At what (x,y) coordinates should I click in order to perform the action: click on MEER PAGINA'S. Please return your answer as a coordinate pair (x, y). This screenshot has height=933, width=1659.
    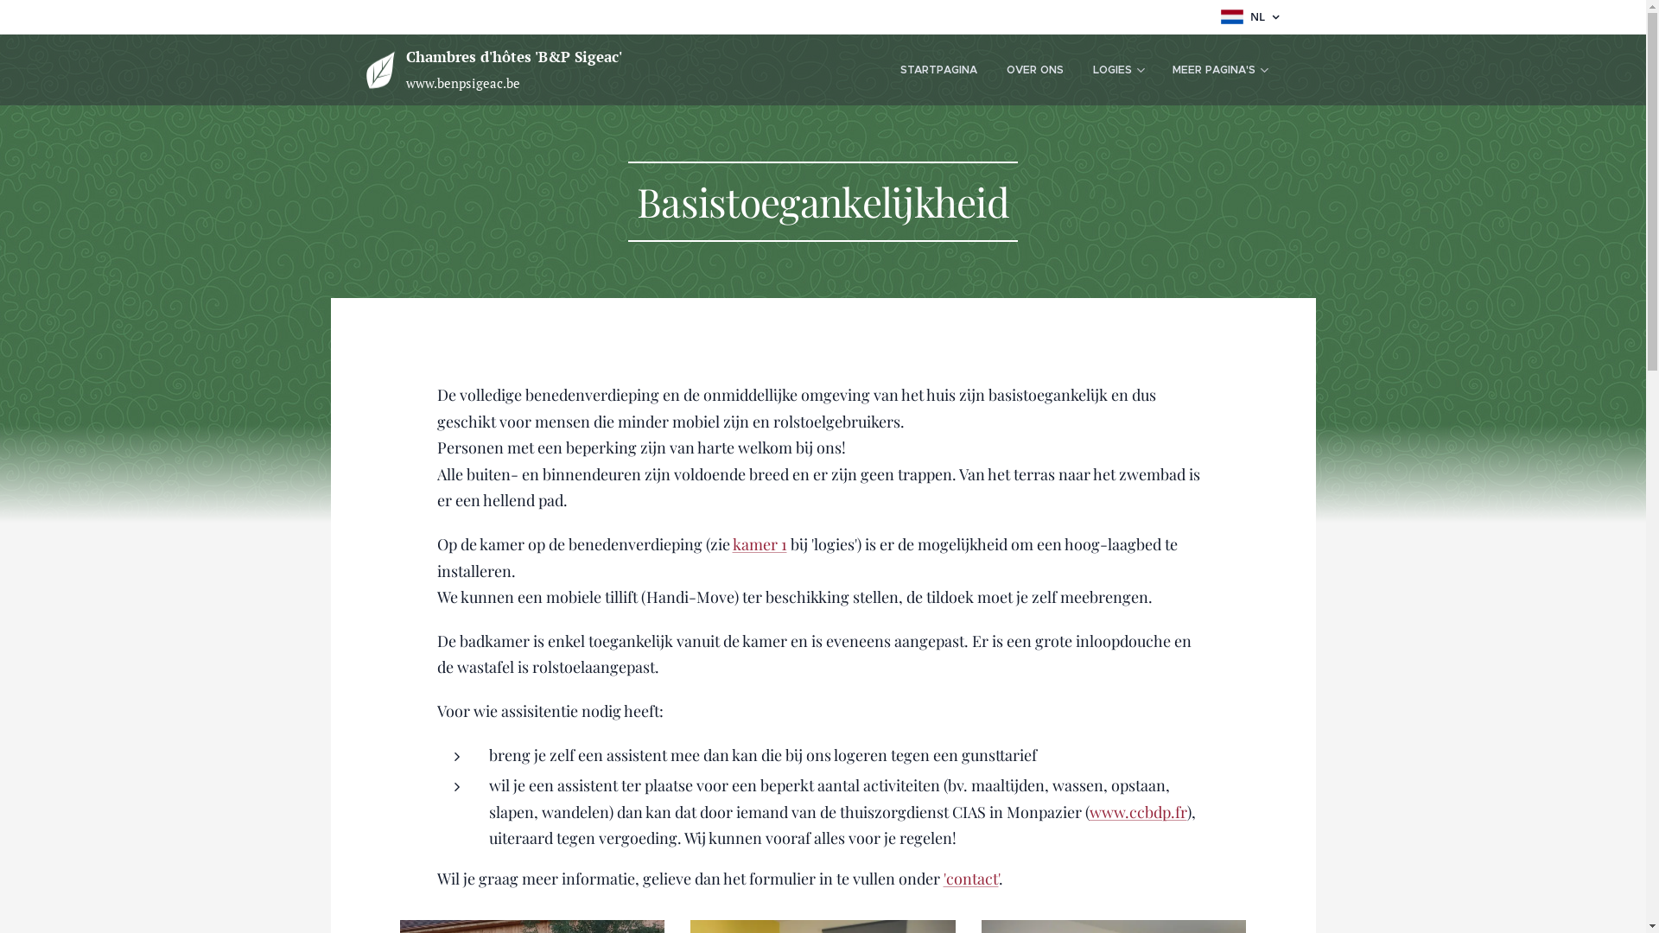
    Looking at the image, I should click on (1220, 70).